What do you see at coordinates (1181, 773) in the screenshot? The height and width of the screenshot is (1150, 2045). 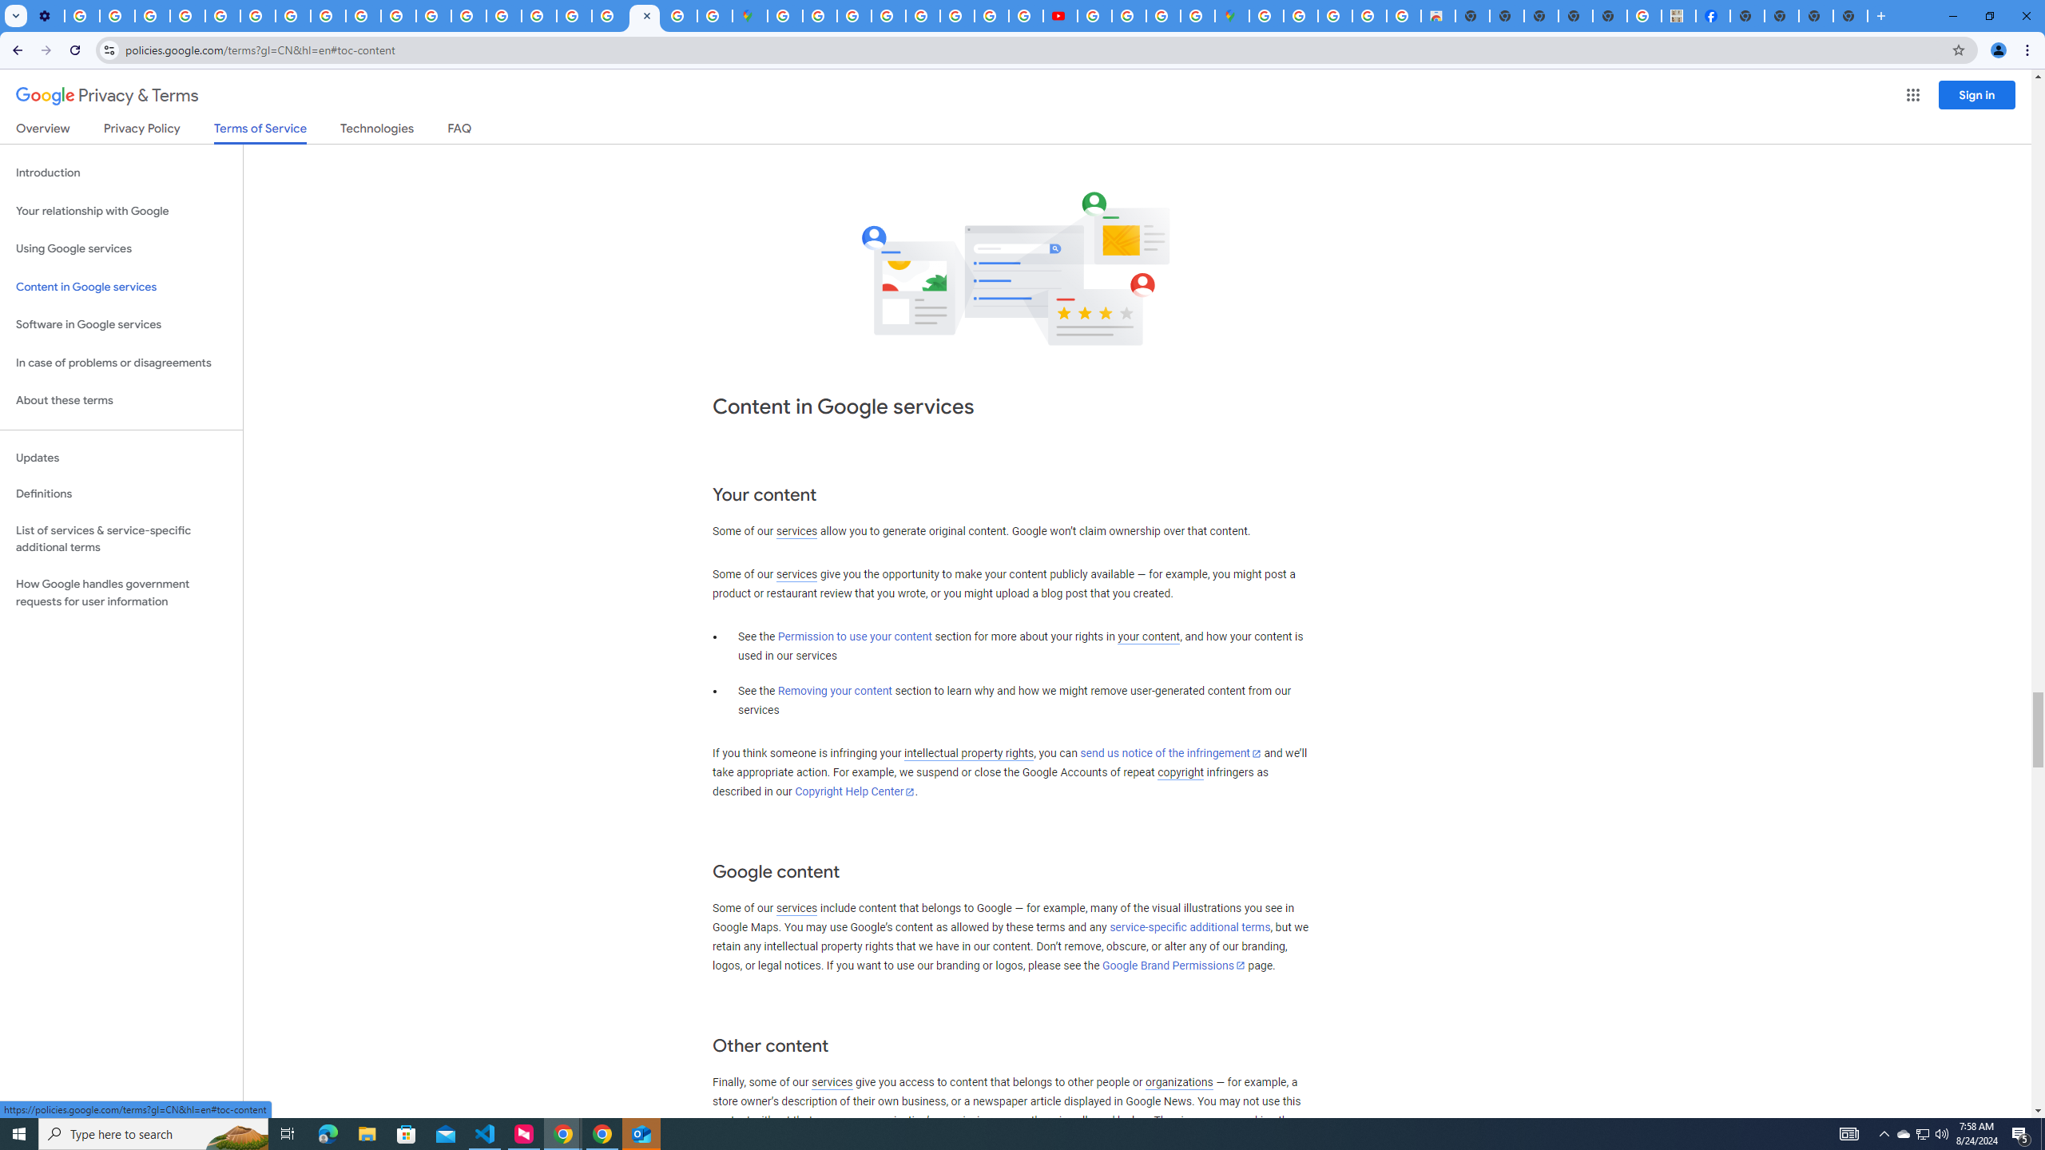 I see `copyright` at bounding box center [1181, 773].